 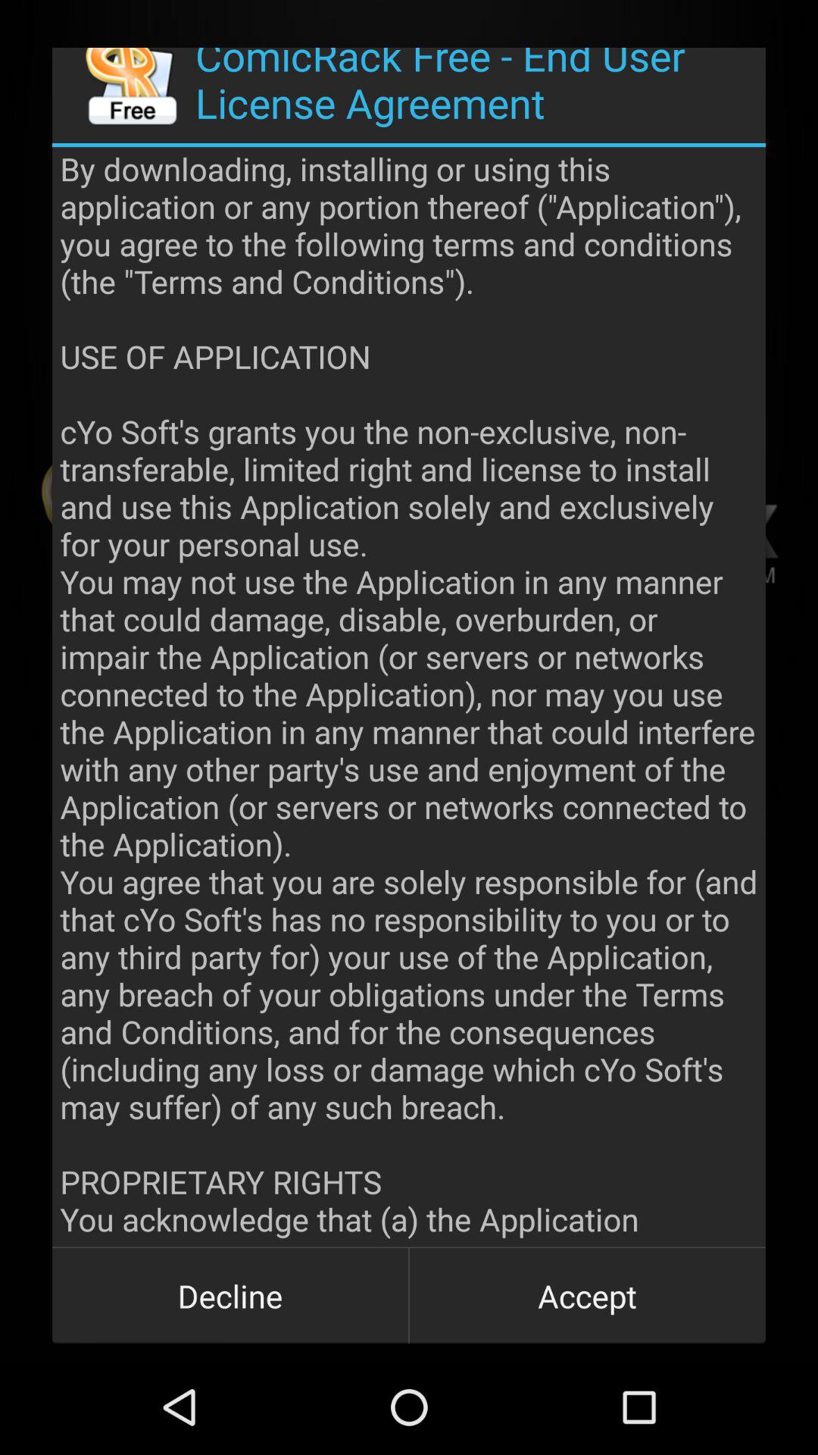 What do you see at coordinates (230, 1296) in the screenshot?
I see `select app below the by downloading installing item` at bounding box center [230, 1296].